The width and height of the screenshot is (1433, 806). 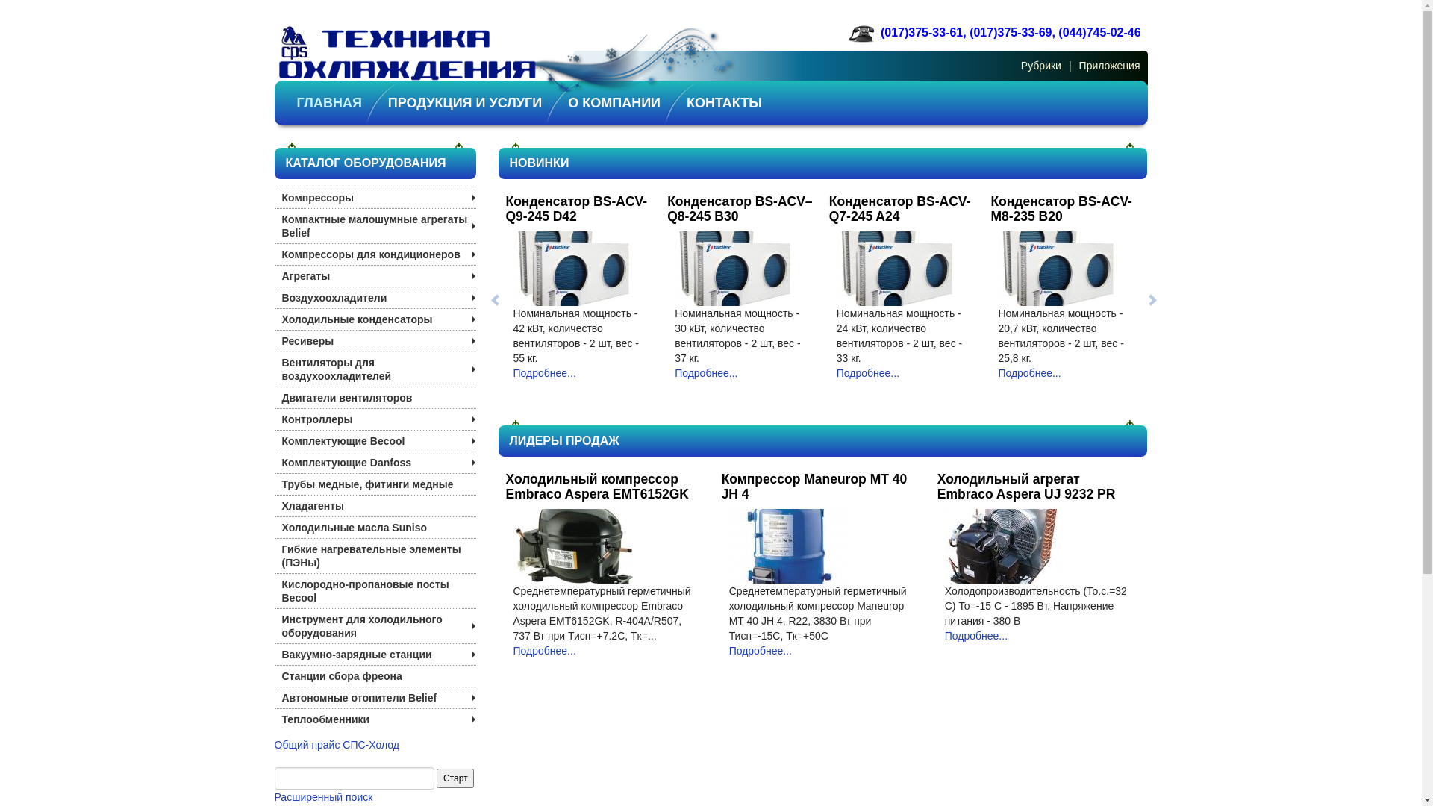 What do you see at coordinates (494, 299) in the screenshot?
I see `Previous` at bounding box center [494, 299].